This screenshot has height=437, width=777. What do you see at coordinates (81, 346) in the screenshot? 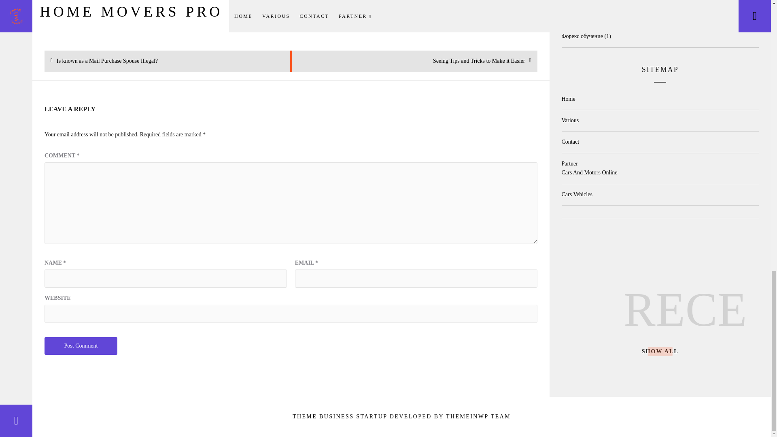
I see `Post Comment` at bounding box center [81, 346].